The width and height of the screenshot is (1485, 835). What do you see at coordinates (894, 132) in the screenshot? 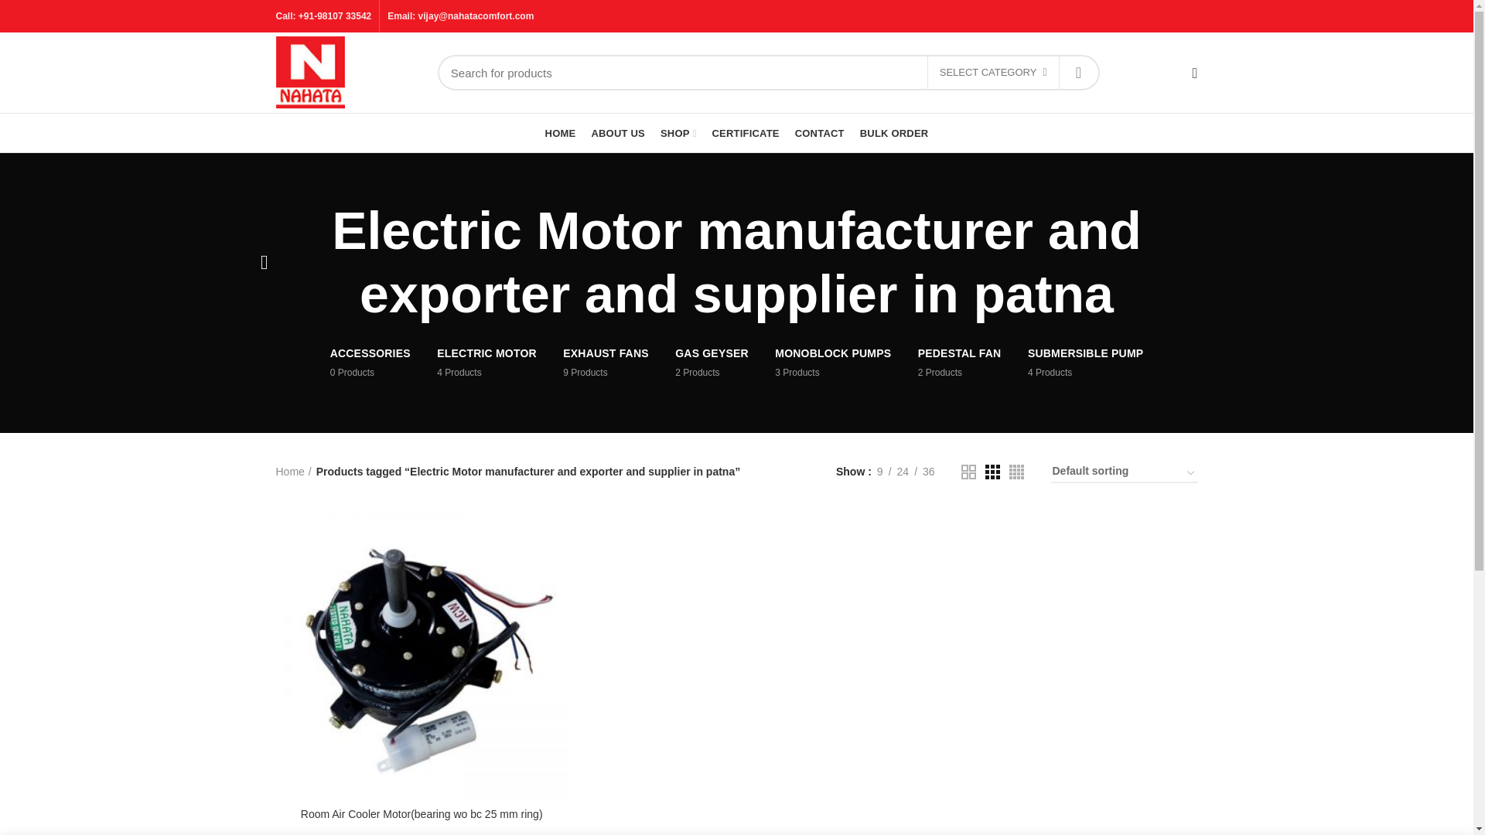
I see `SHOP` at bounding box center [894, 132].